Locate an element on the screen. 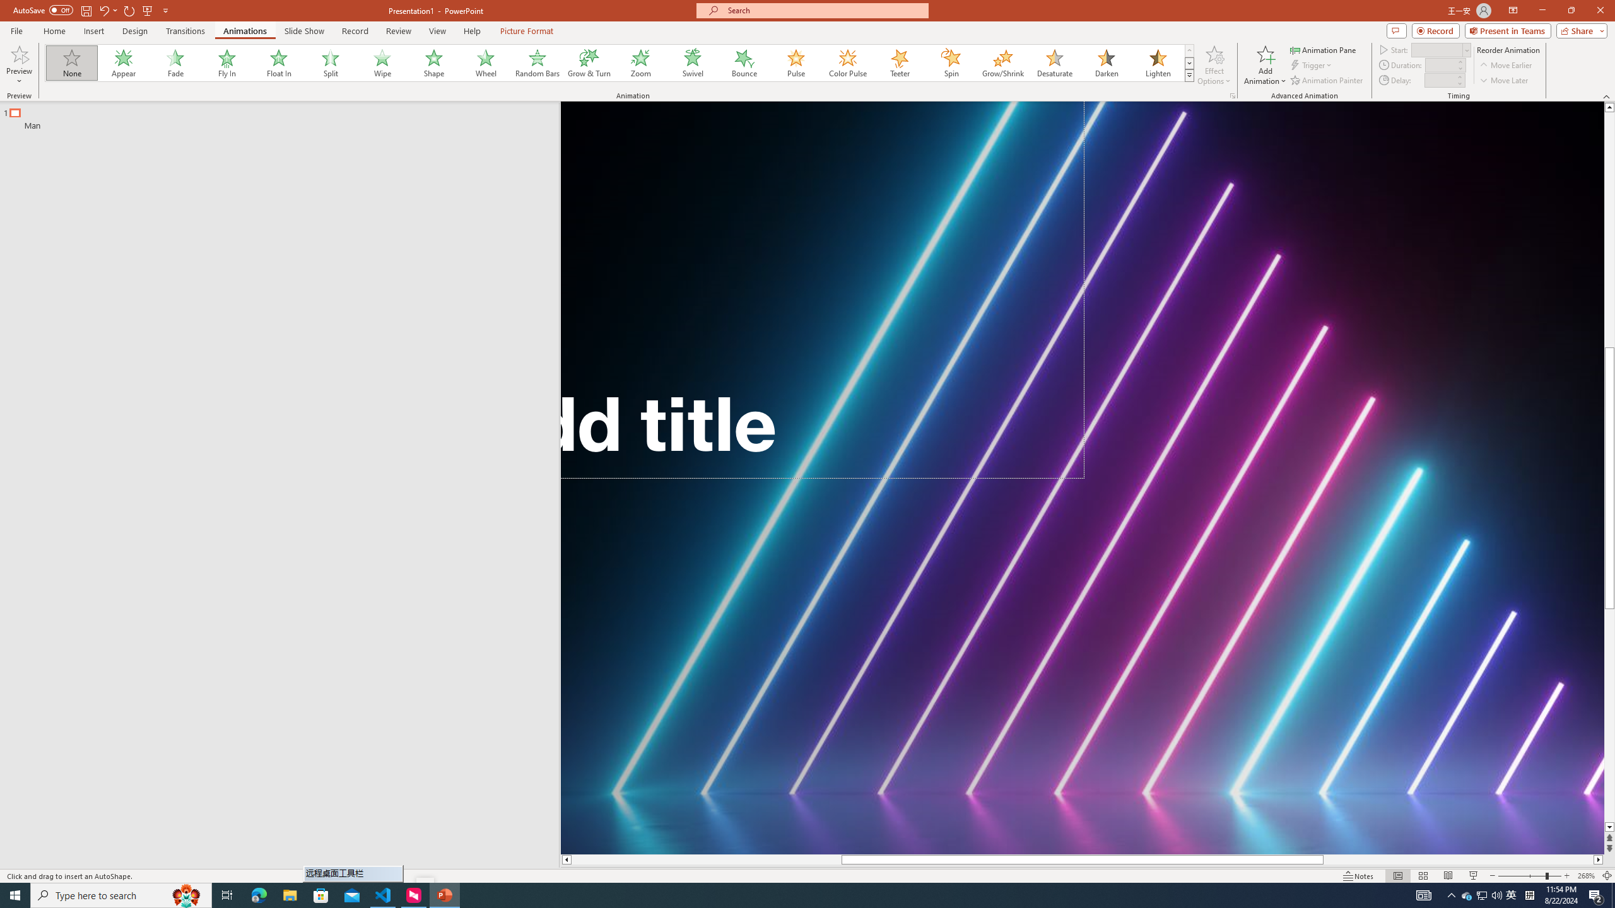 The width and height of the screenshot is (1615, 908). Animation Pane is located at coordinates (1324, 49).